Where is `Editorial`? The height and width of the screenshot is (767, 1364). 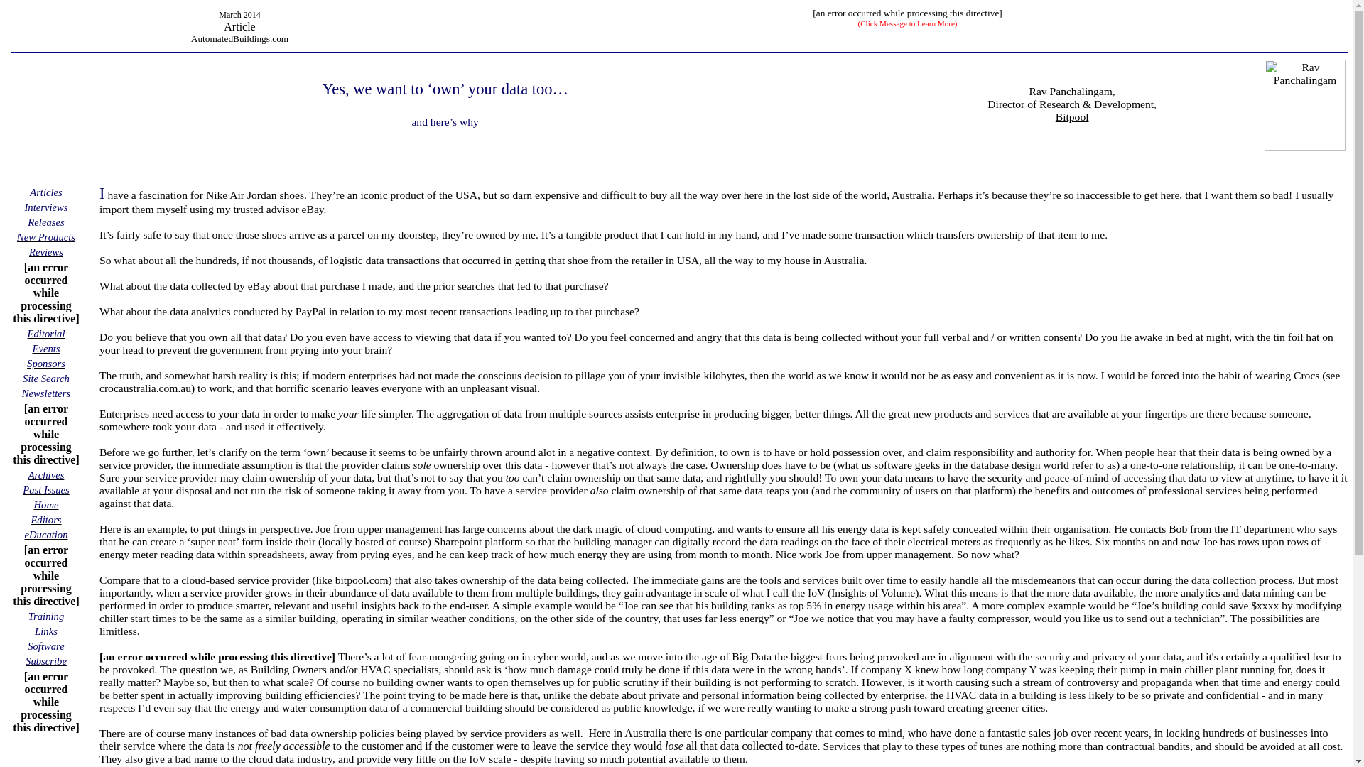
Editorial is located at coordinates (46, 334).